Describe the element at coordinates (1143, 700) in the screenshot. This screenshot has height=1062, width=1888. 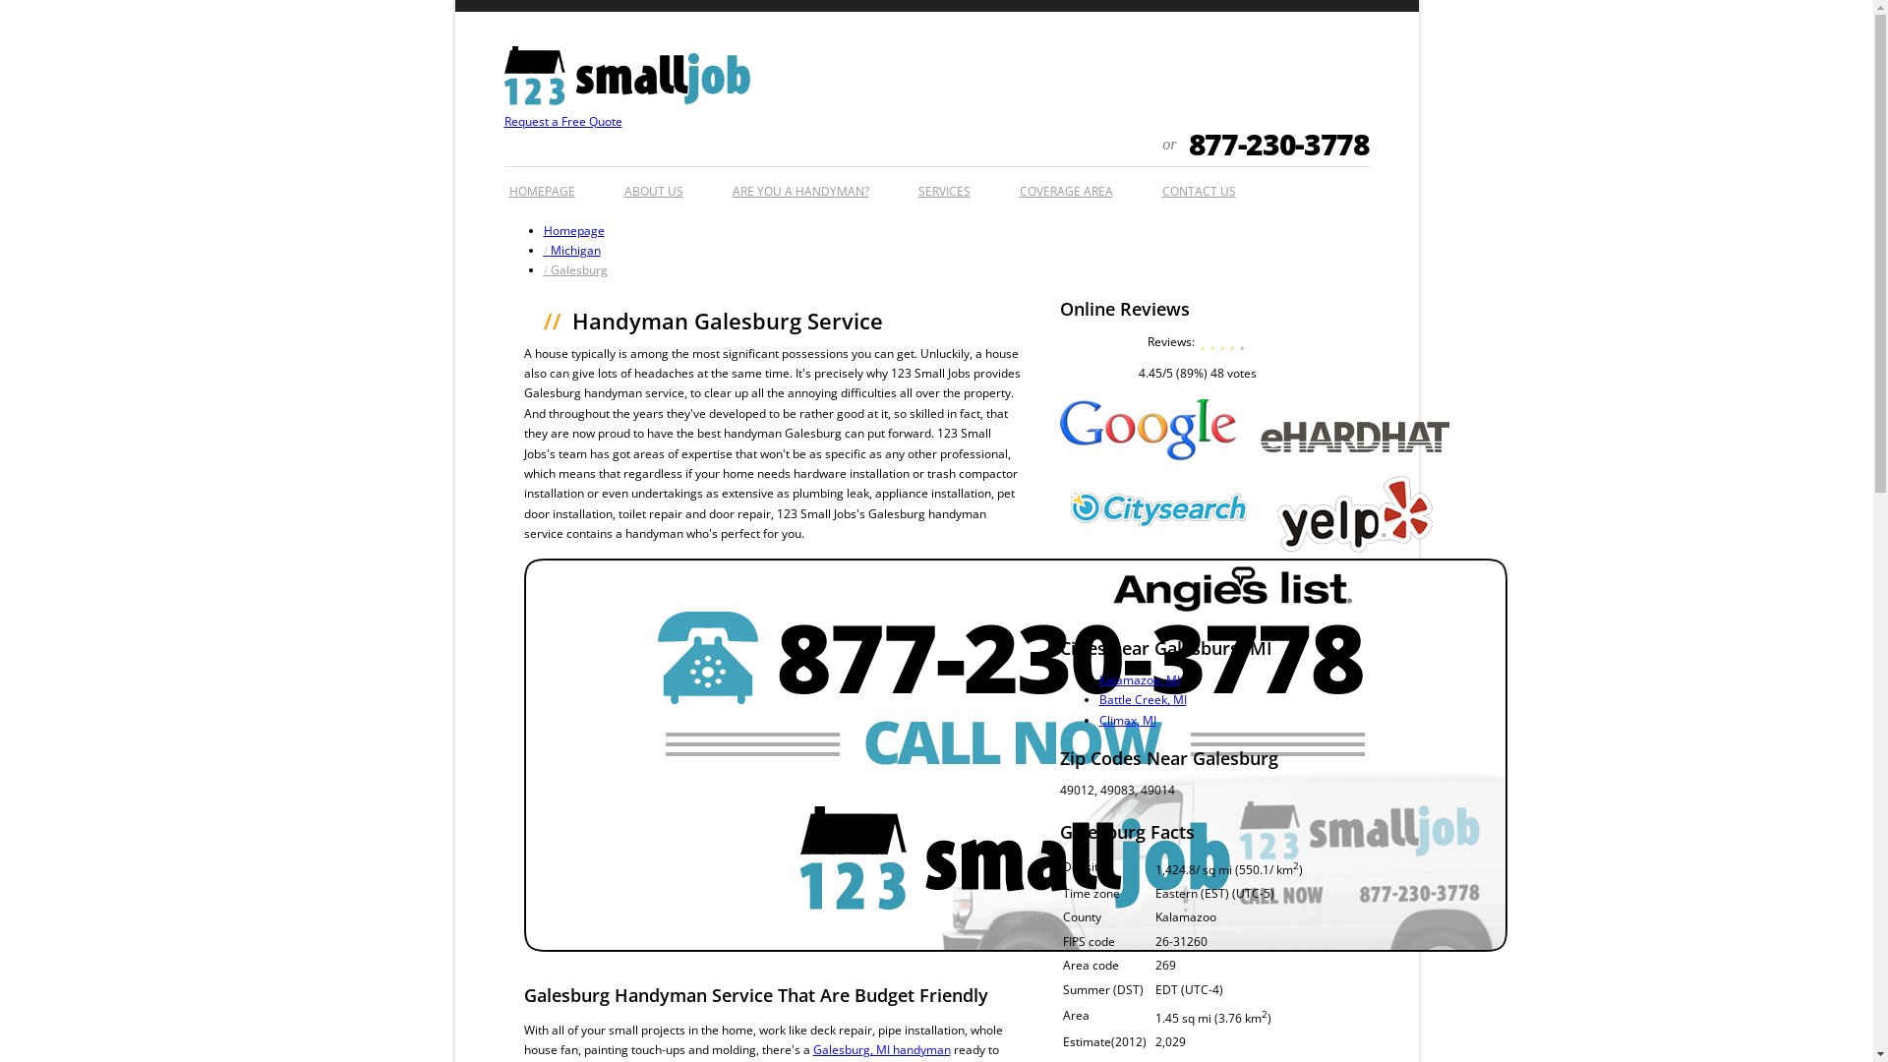
I see `Battle Creek, MI` at that location.